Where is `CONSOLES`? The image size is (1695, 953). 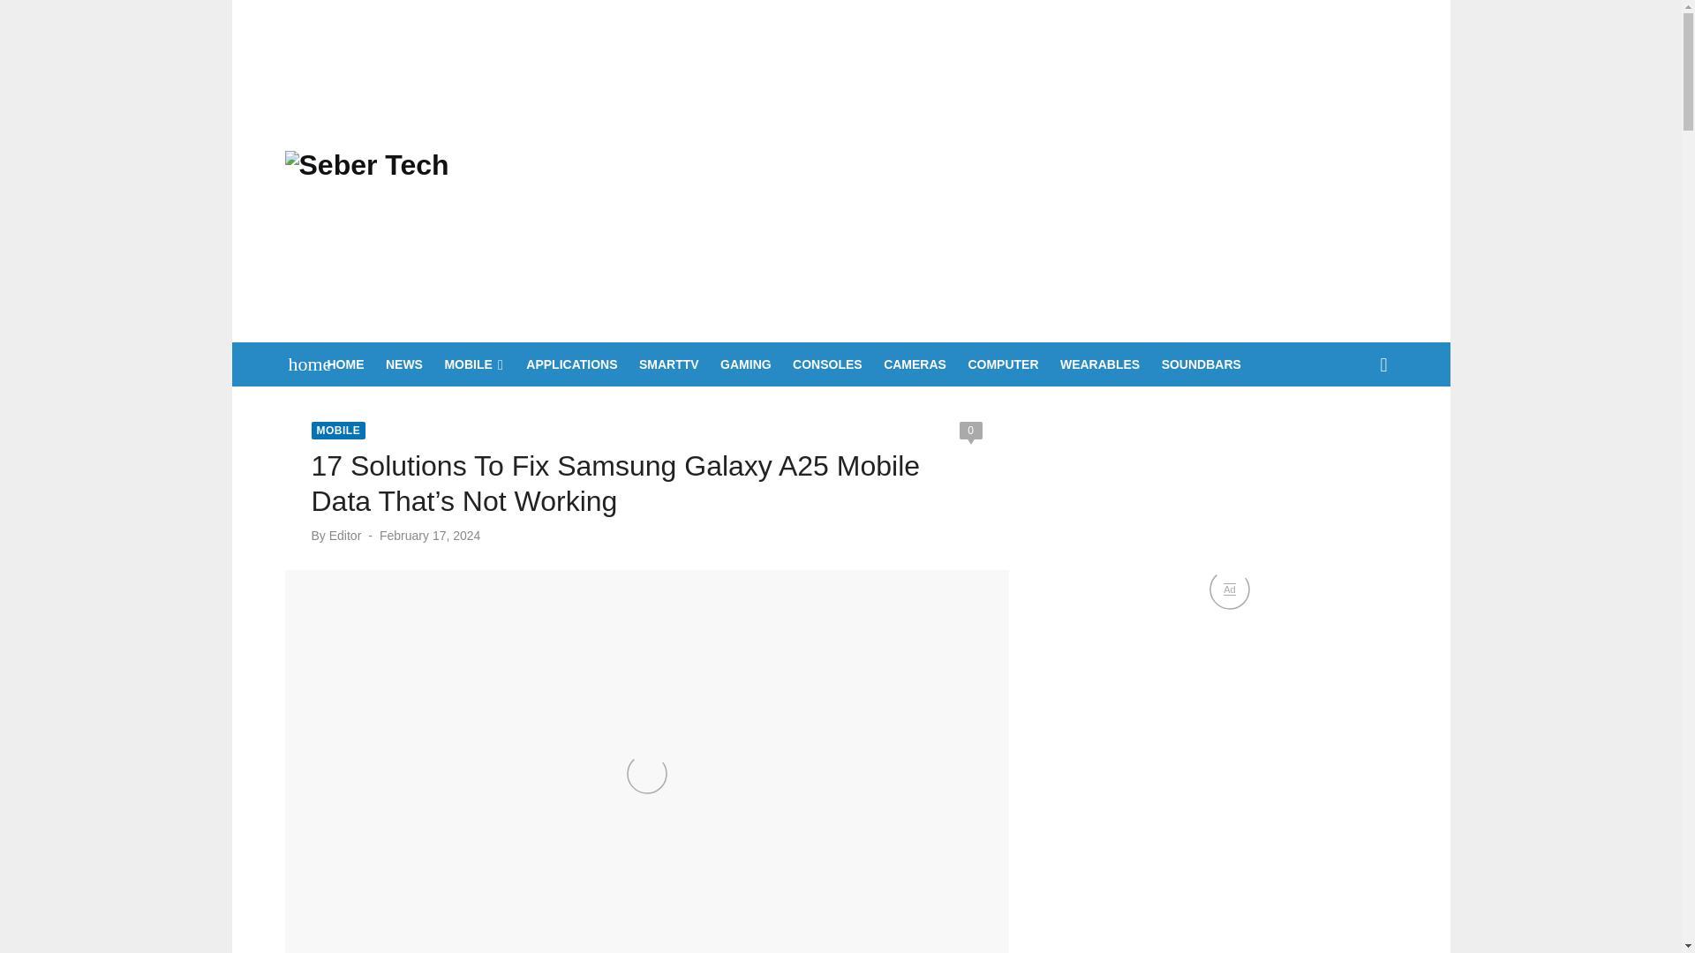 CONSOLES is located at coordinates (828, 364).